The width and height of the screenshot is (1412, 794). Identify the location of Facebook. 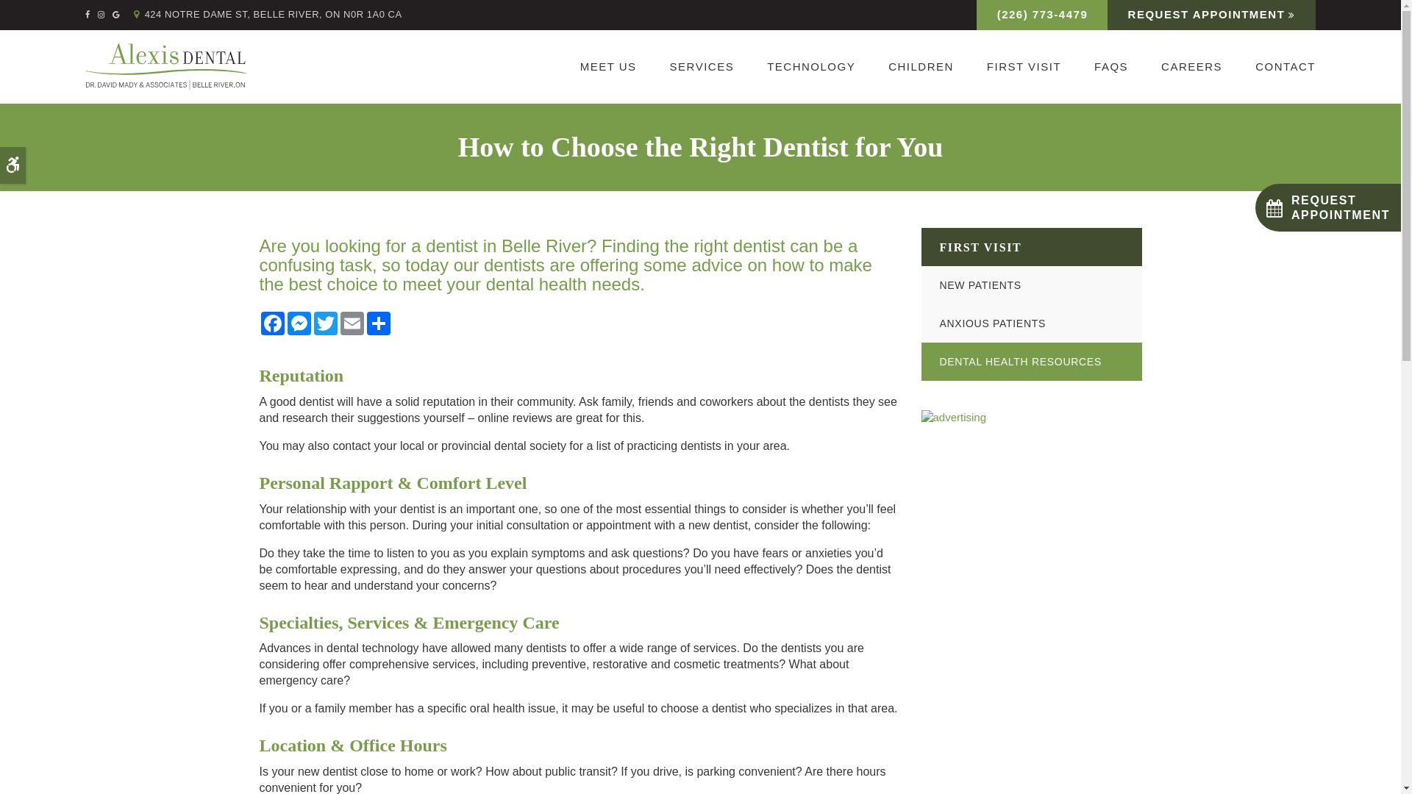
(272, 323).